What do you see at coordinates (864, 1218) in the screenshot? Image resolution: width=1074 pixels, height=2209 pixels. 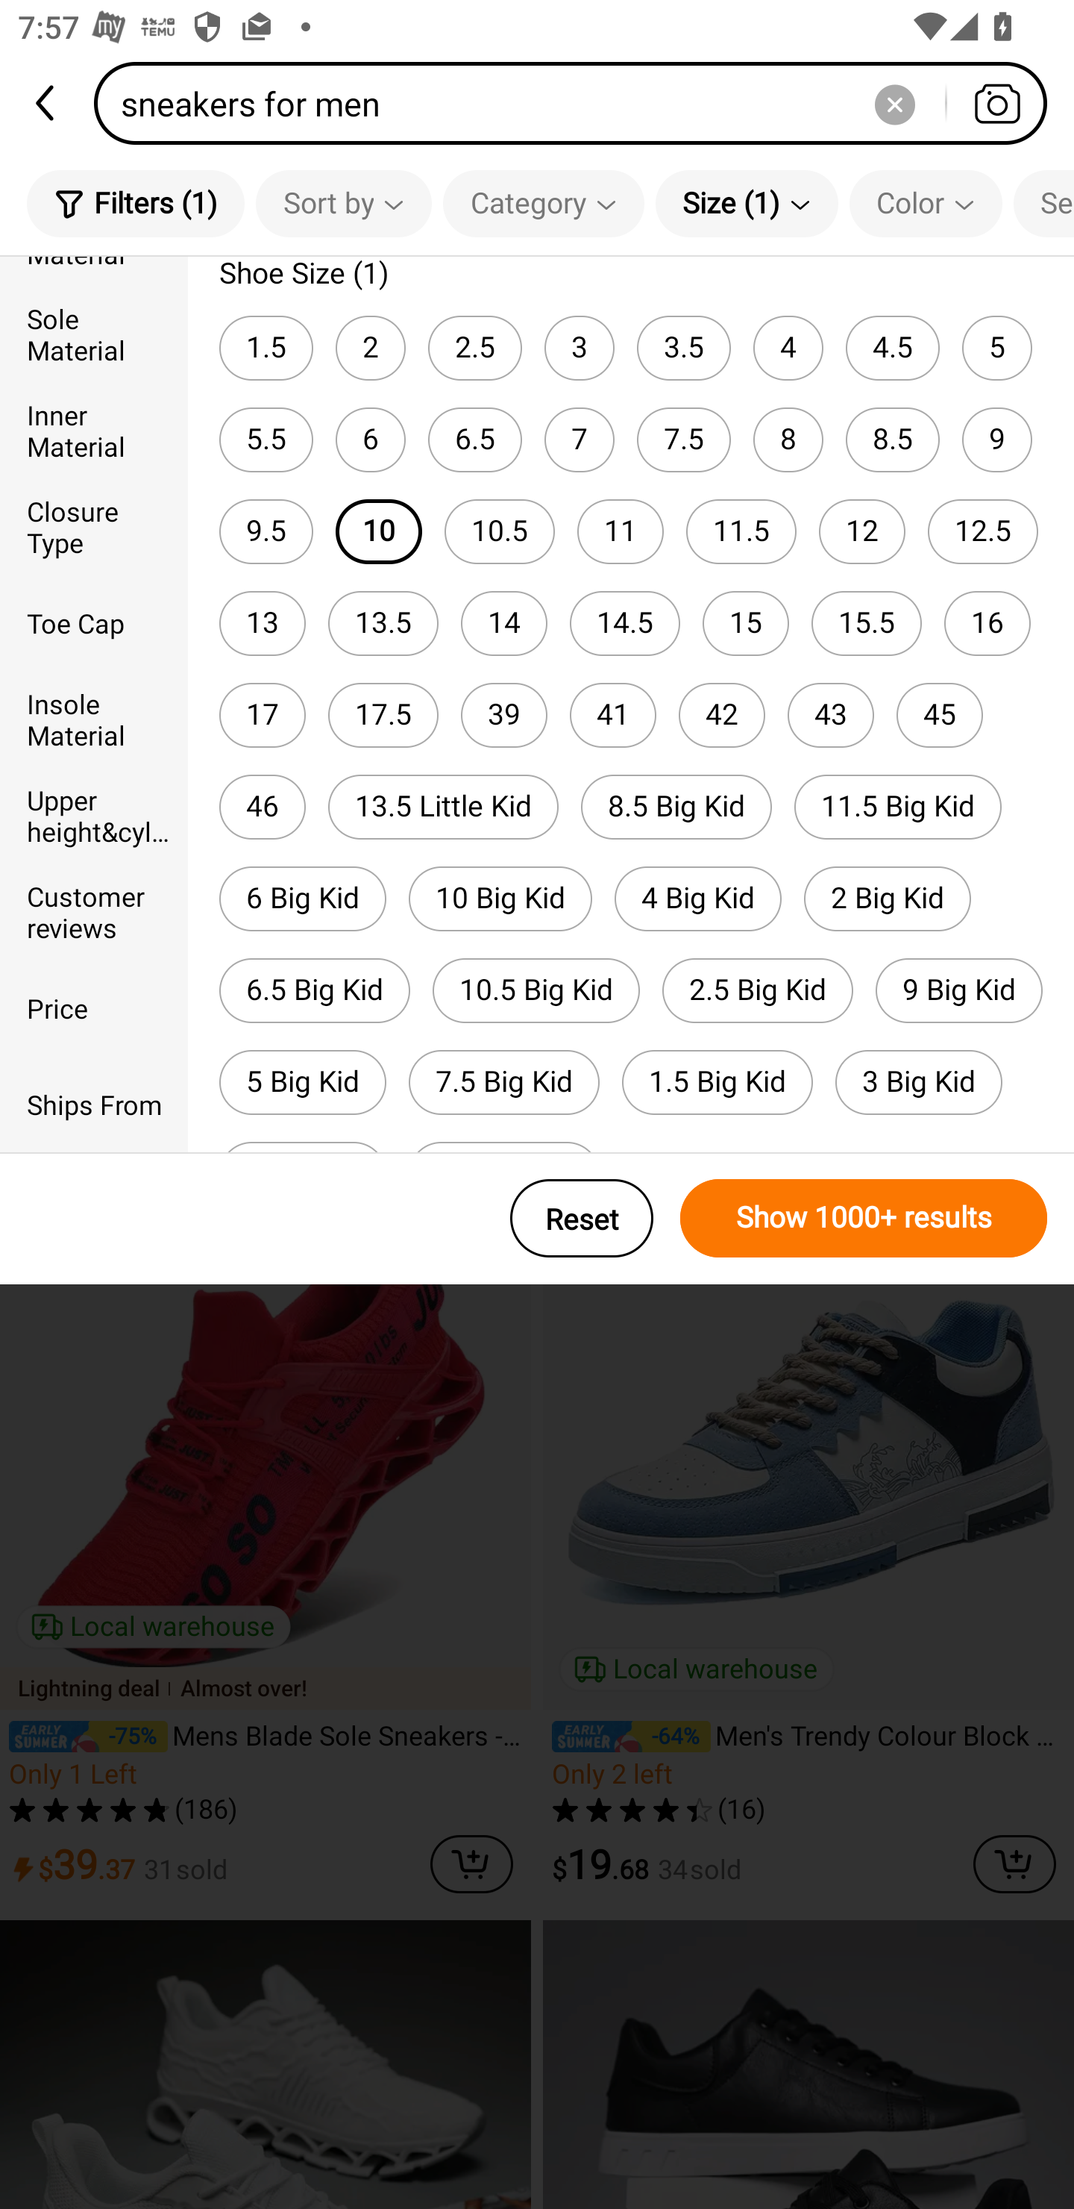 I see `Show 1000+ results` at bounding box center [864, 1218].